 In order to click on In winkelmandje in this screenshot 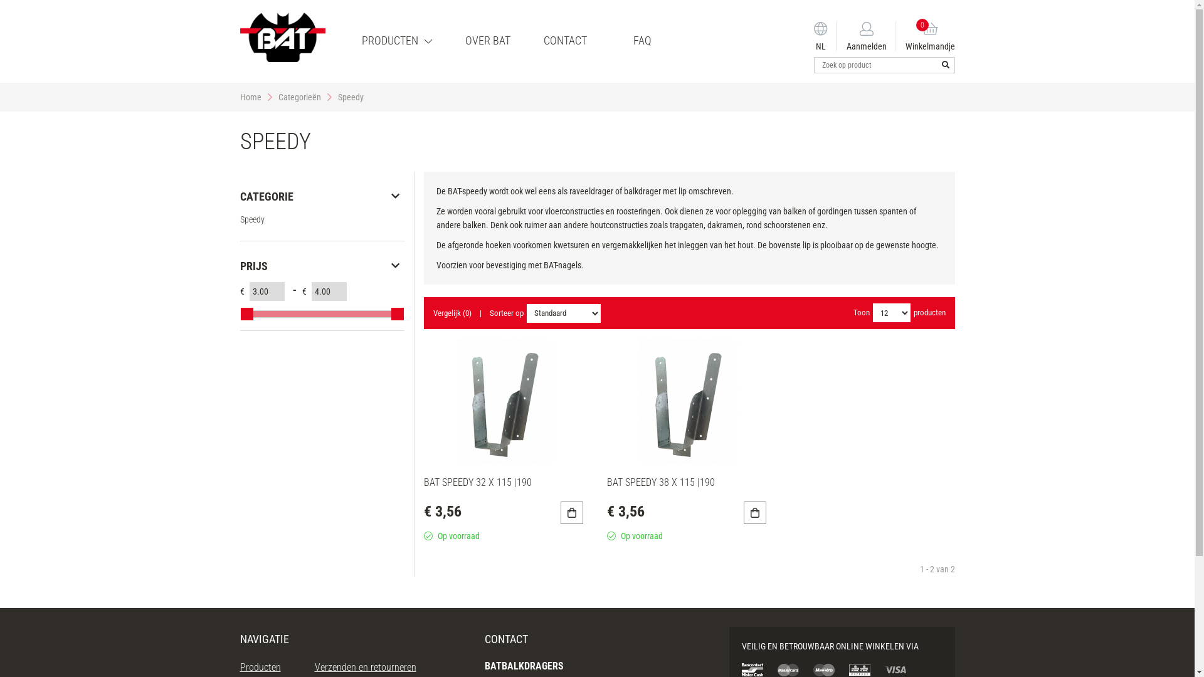, I will do `click(572, 513)`.